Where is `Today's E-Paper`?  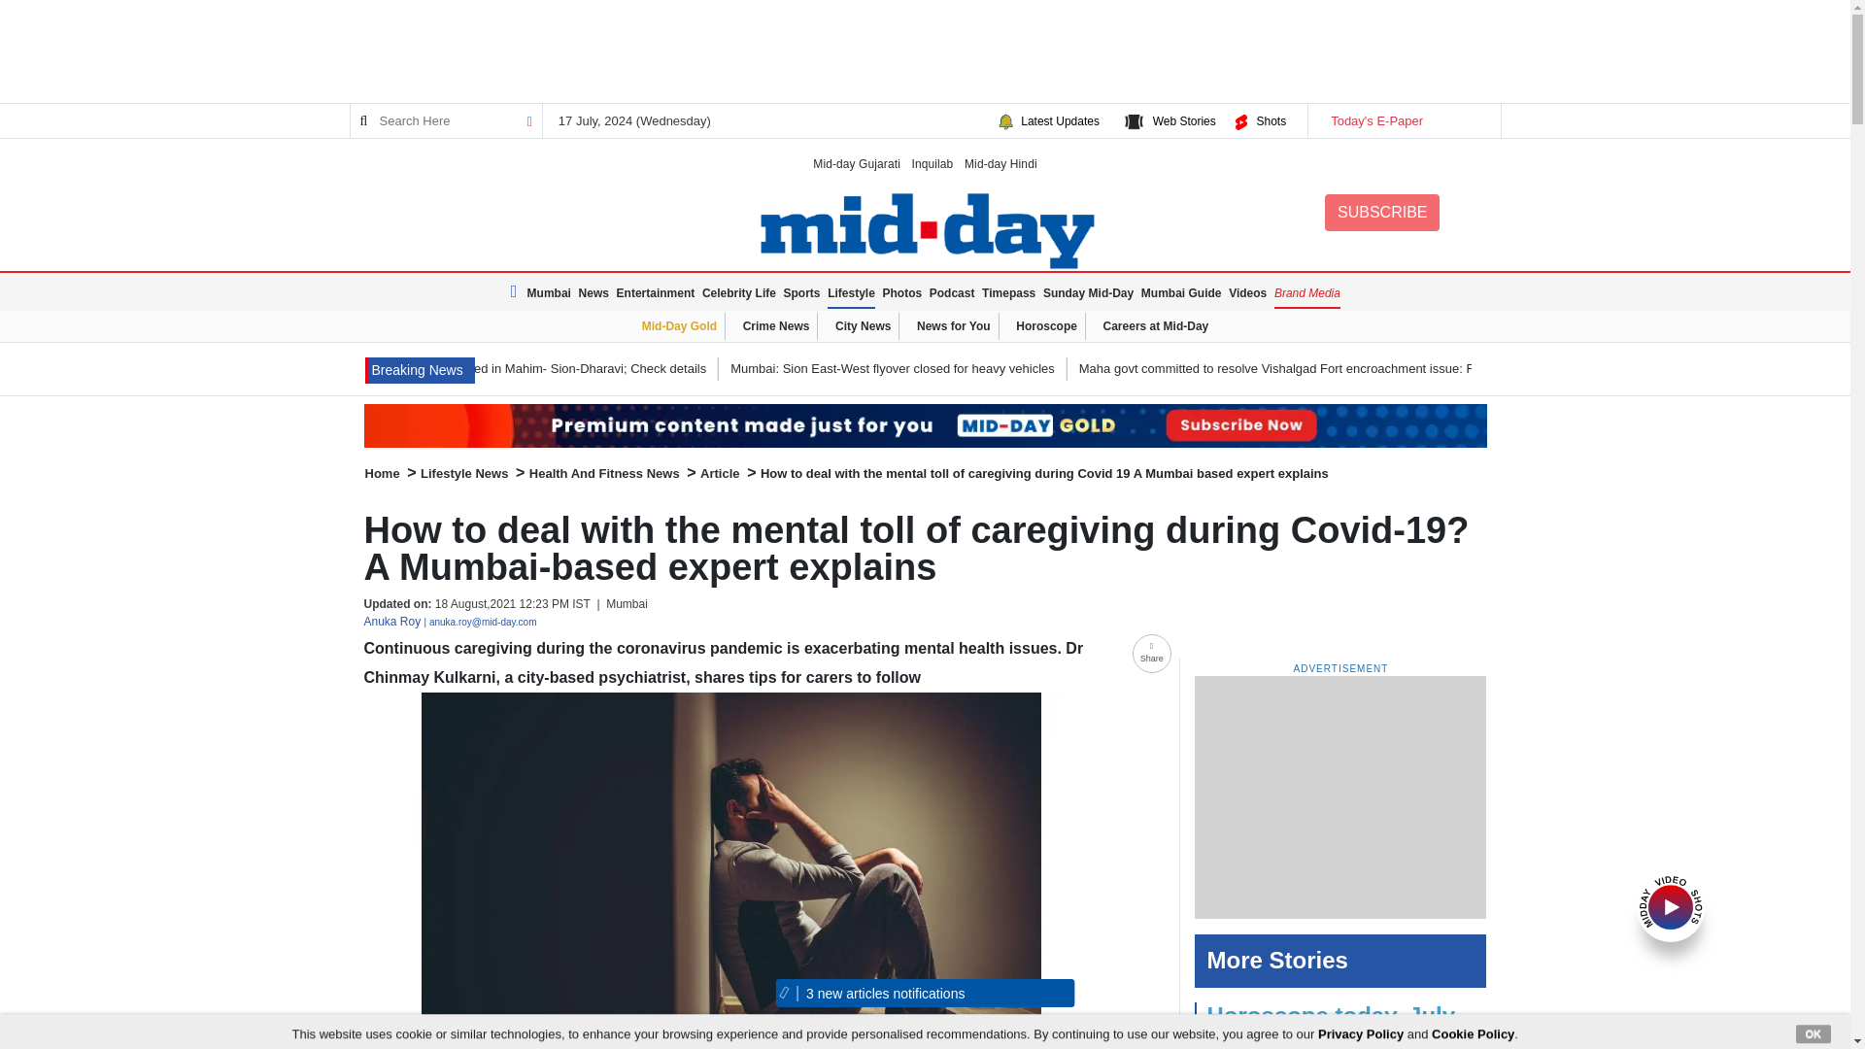
Today's E-Paper is located at coordinates (1403, 120).